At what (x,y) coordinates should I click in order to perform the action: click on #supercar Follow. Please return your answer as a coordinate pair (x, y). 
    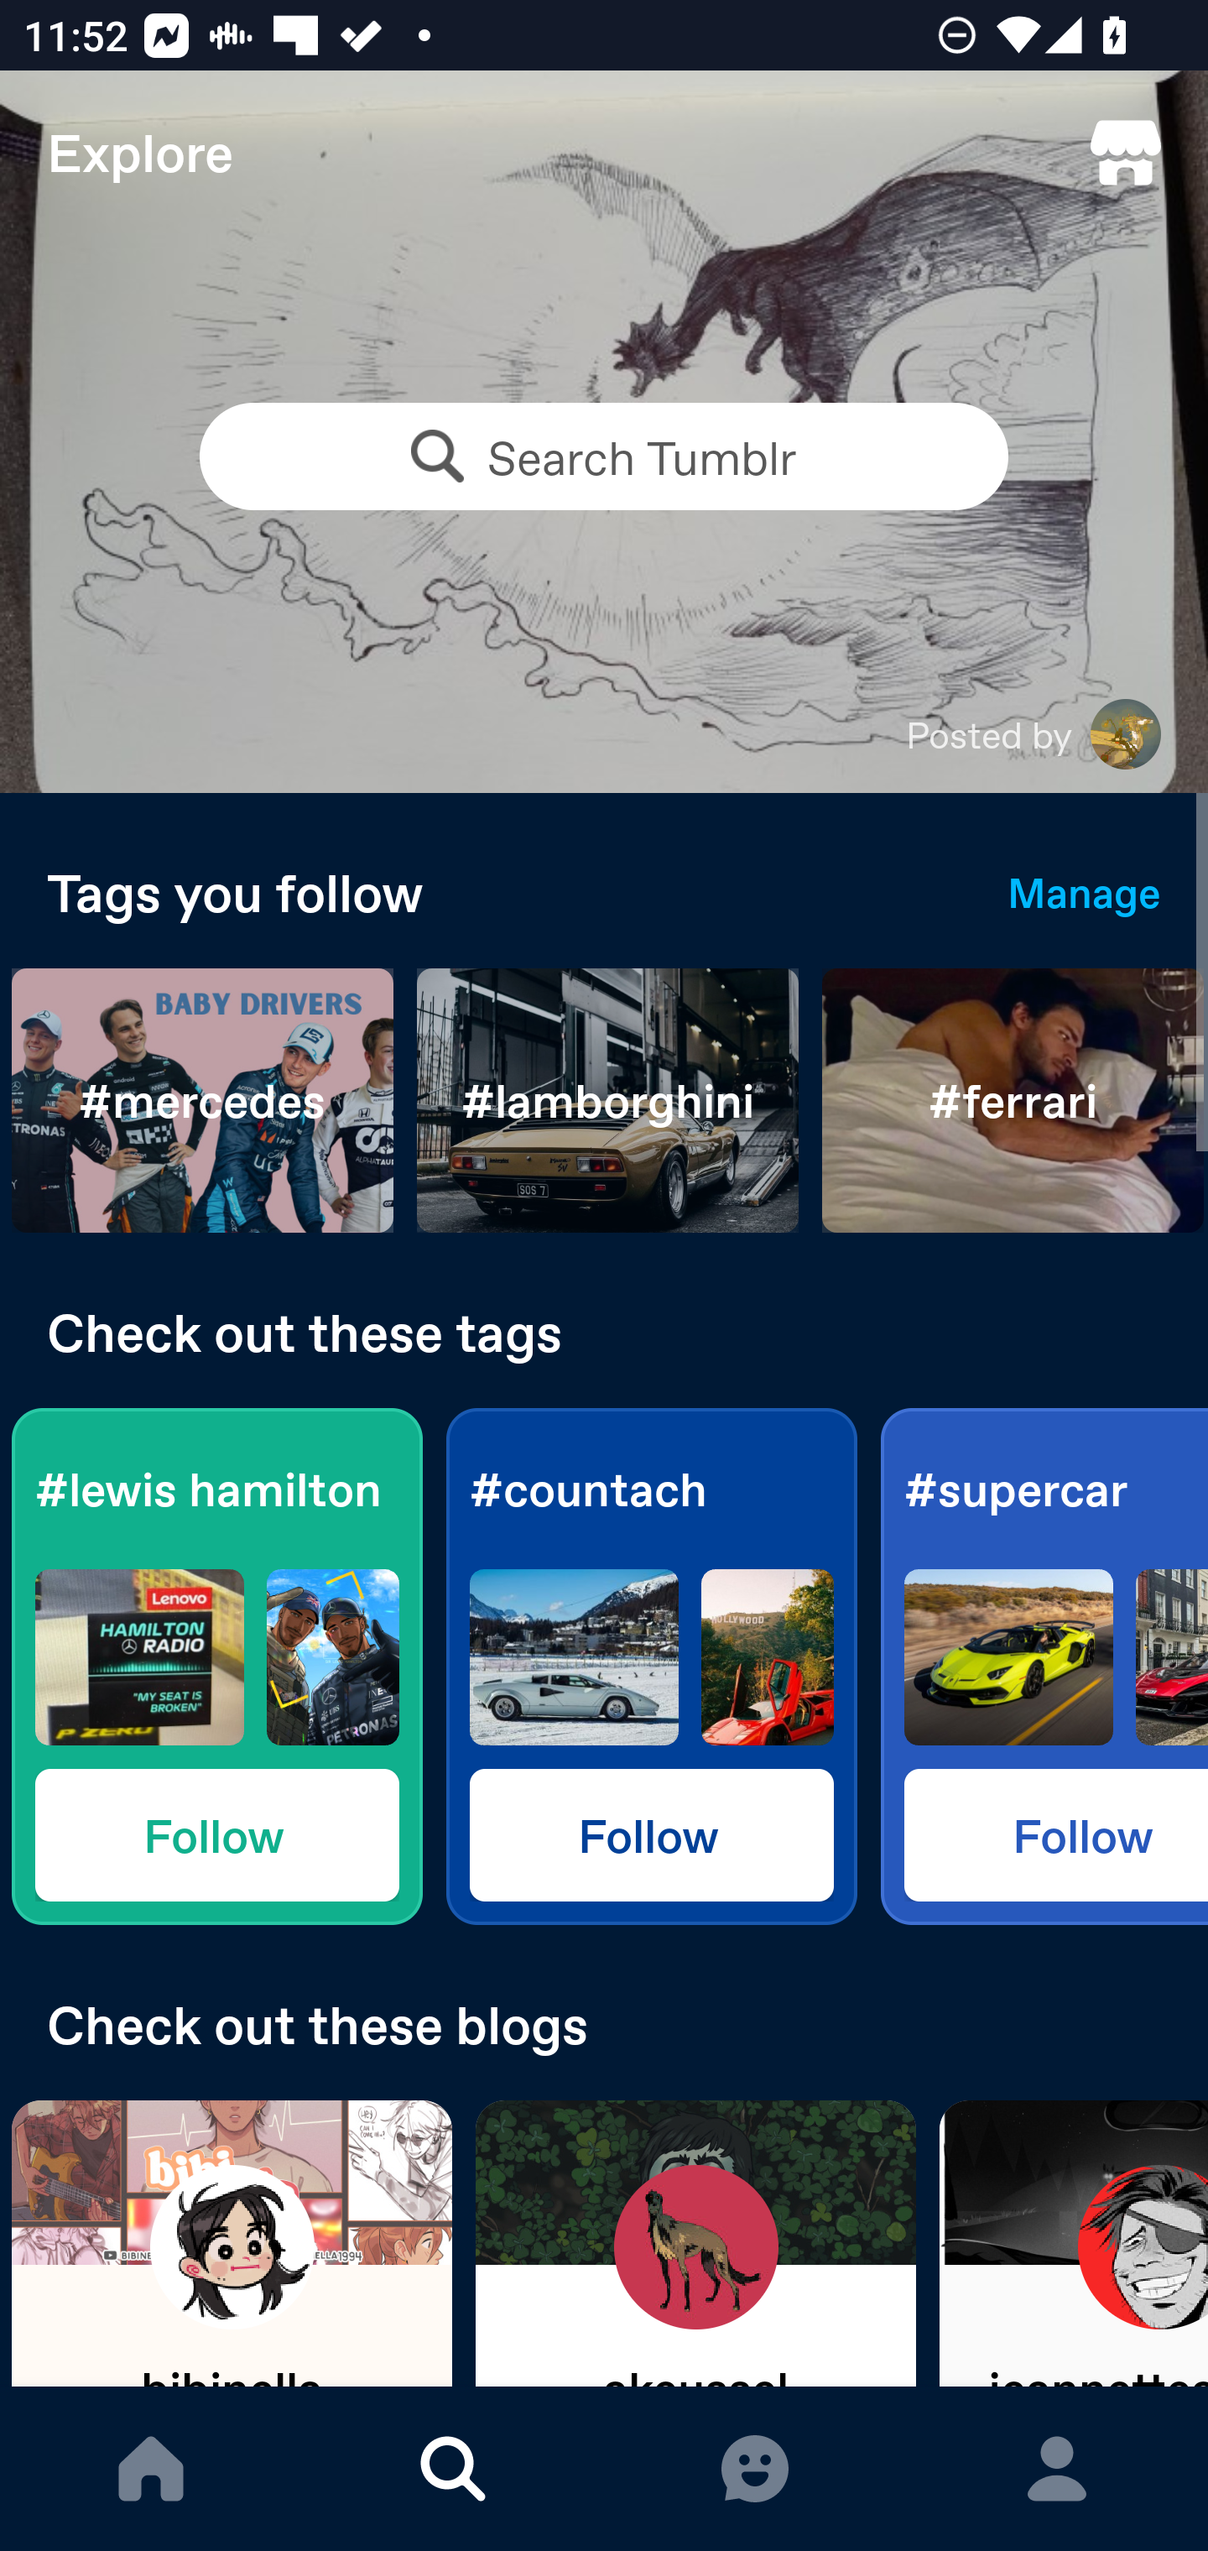
    Looking at the image, I should click on (1044, 1667).